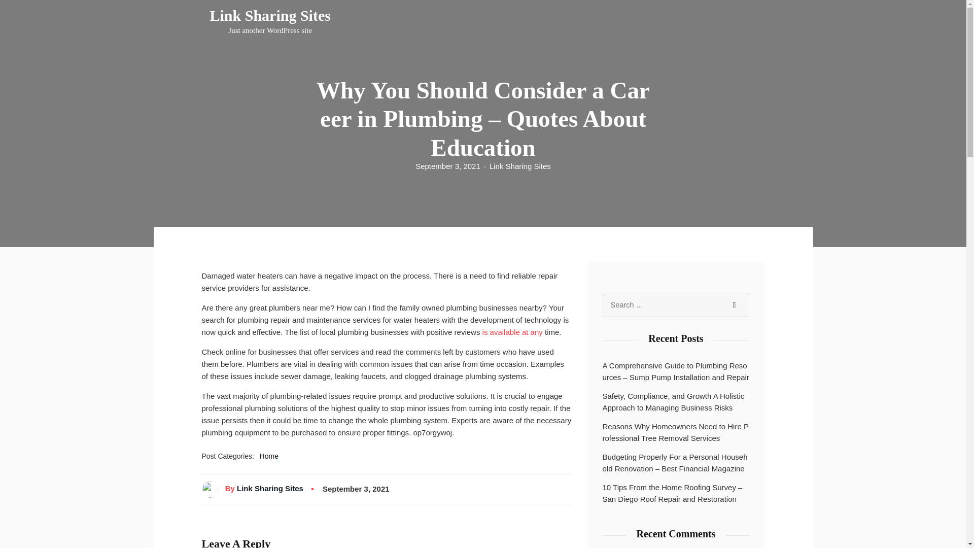  Describe the element at coordinates (520, 166) in the screenshot. I see `Link Sharing Sites` at that location.